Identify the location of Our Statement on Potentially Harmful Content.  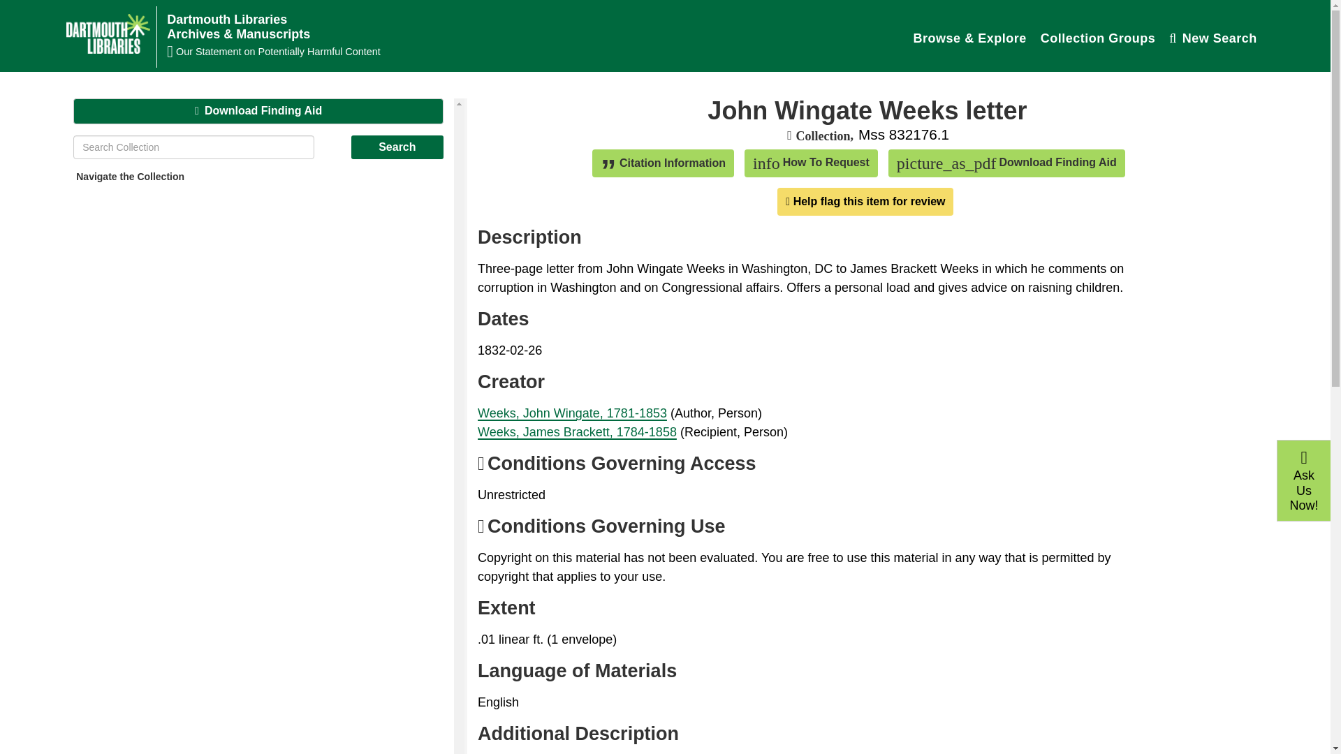
(1098, 38).